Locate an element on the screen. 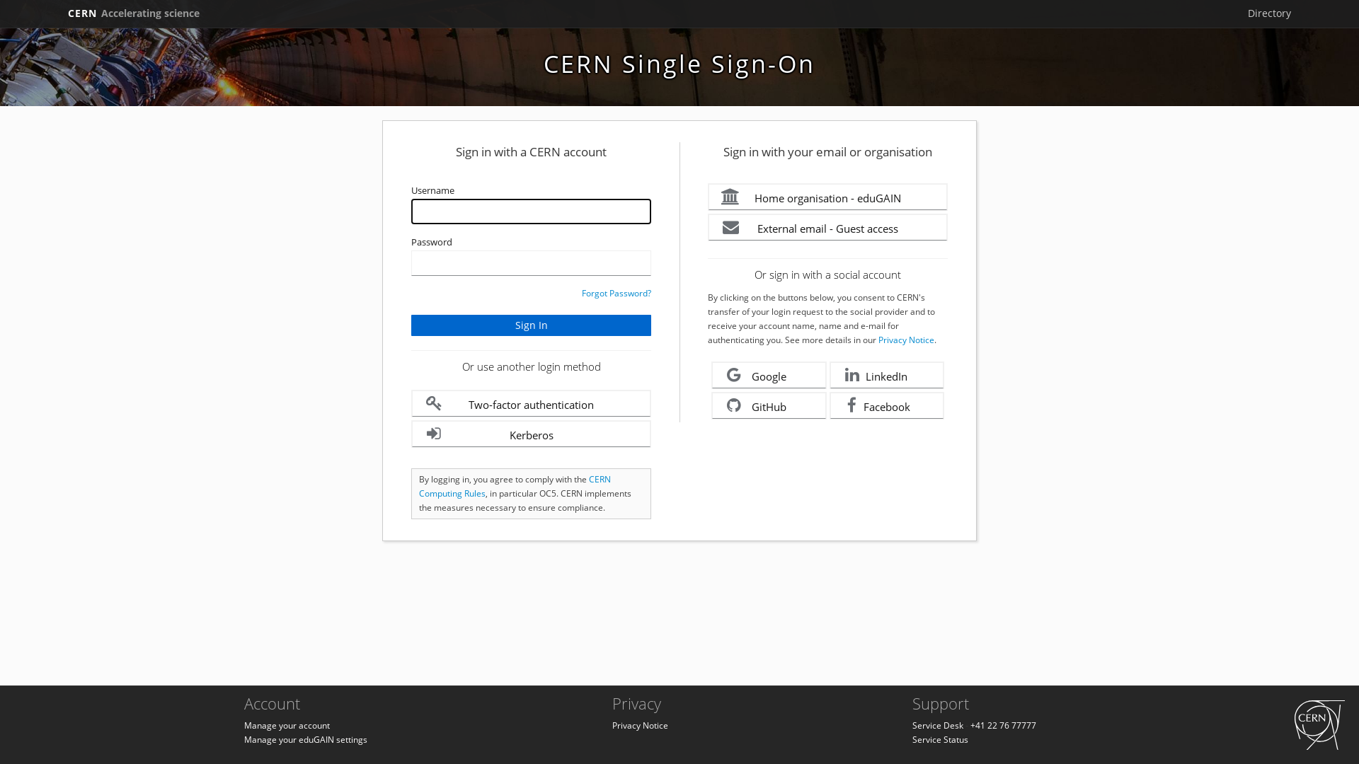  Privacy Notice is located at coordinates (906, 340).